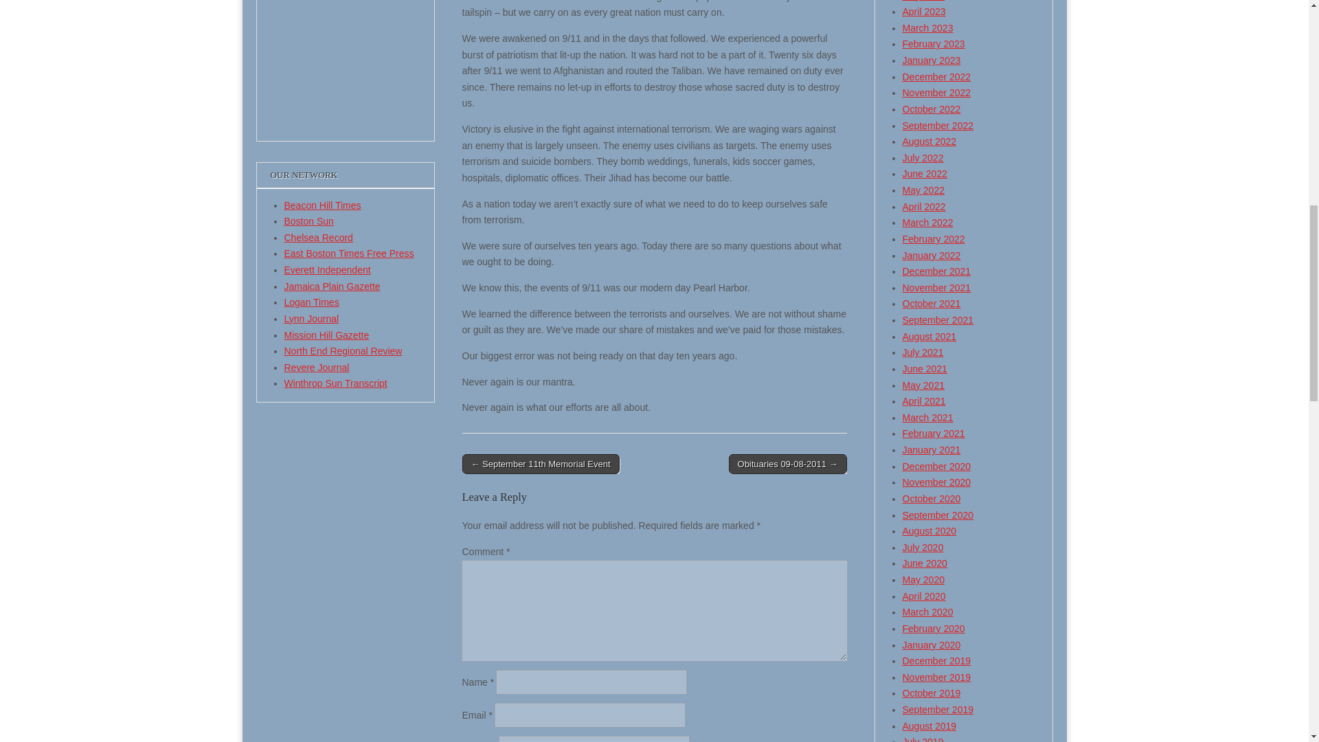  What do you see at coordinates (327, 335) in the screenshot?
I see `Mission Hill Gazette` at bounding box center [327, 335].